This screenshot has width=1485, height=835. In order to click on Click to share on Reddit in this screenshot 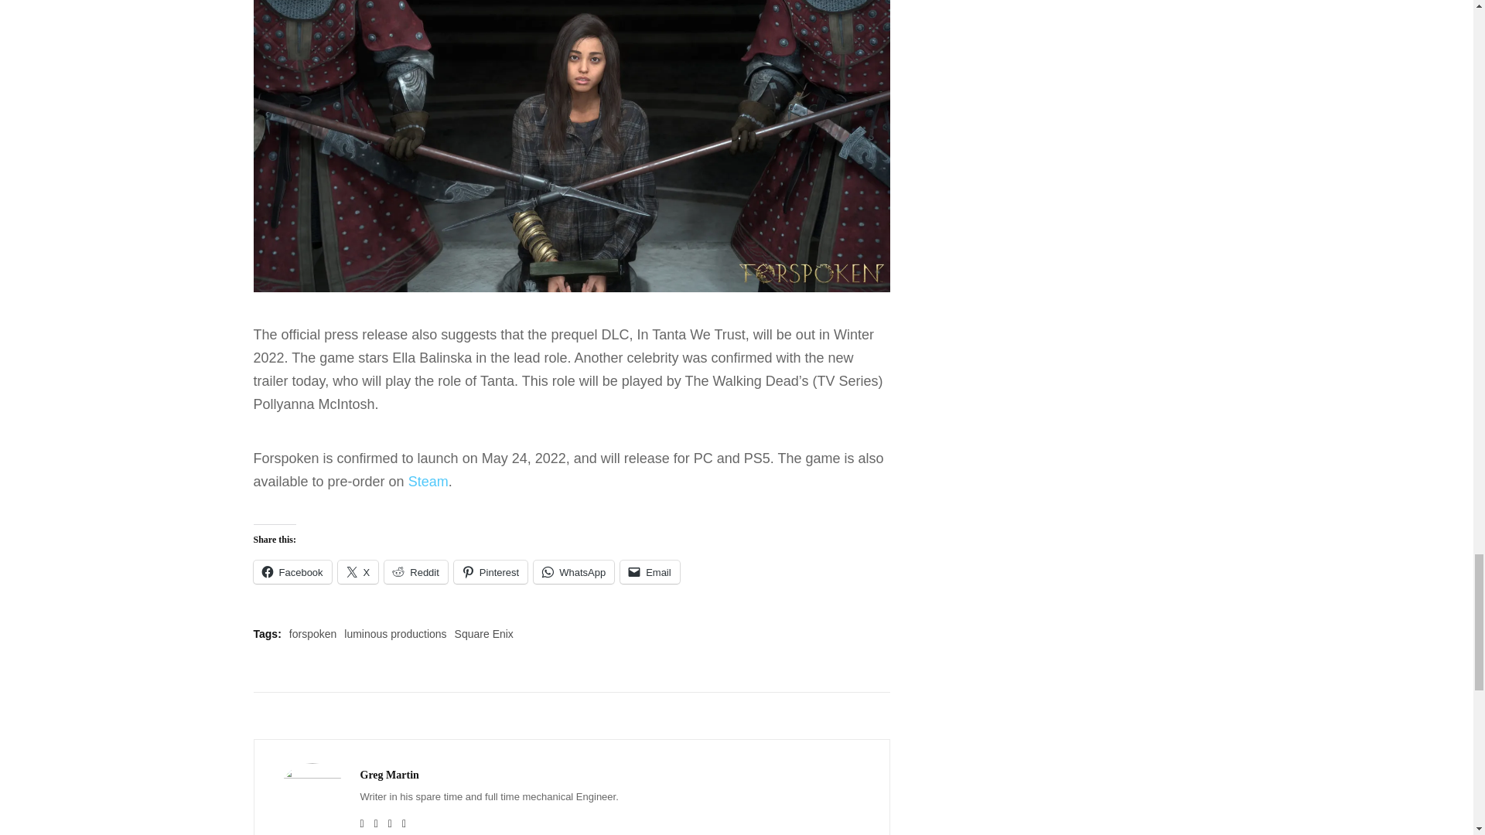, I will do `click(416, 571)`.